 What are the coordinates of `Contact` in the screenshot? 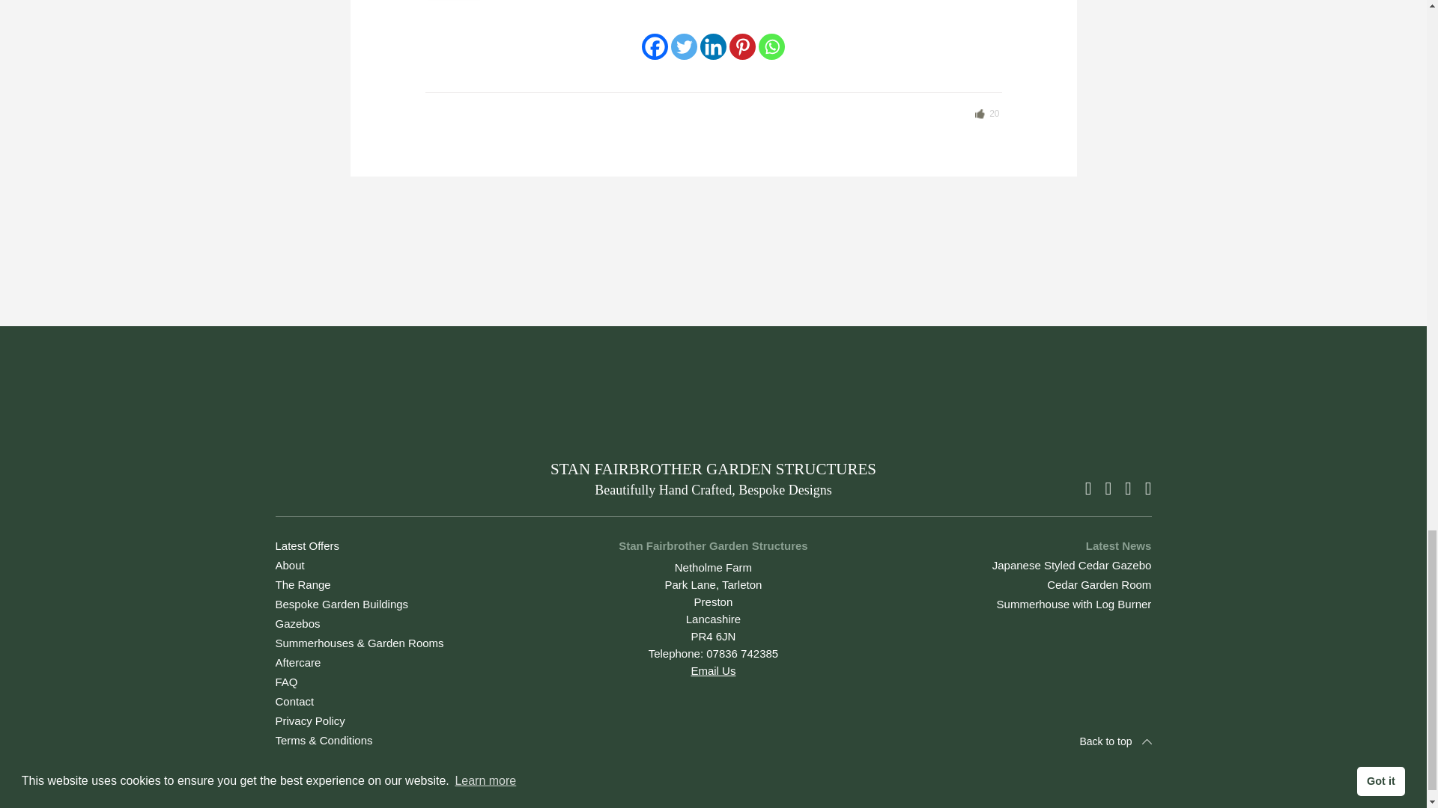 It's located at (295, 701).